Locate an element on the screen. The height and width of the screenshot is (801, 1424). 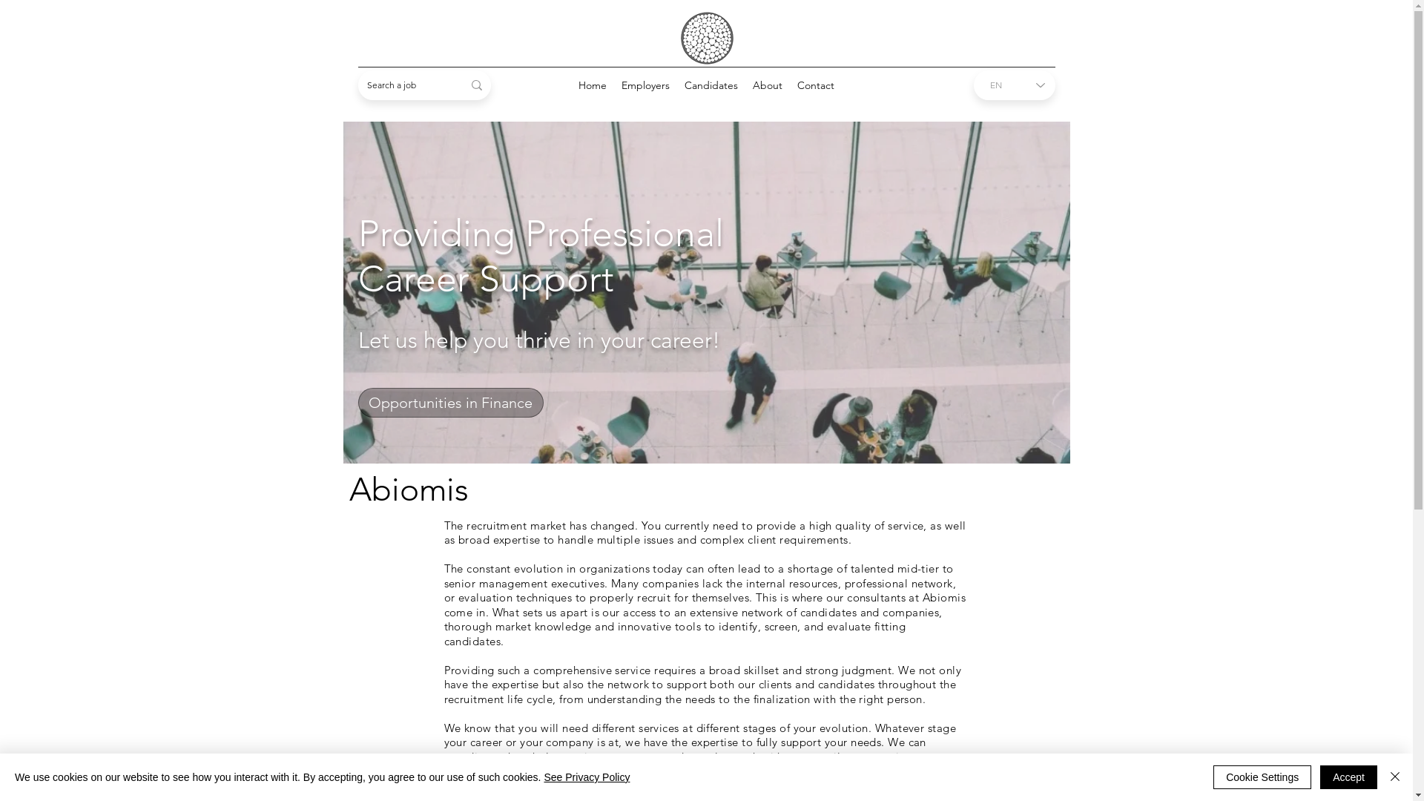
About is located at coordinates (768, 85).